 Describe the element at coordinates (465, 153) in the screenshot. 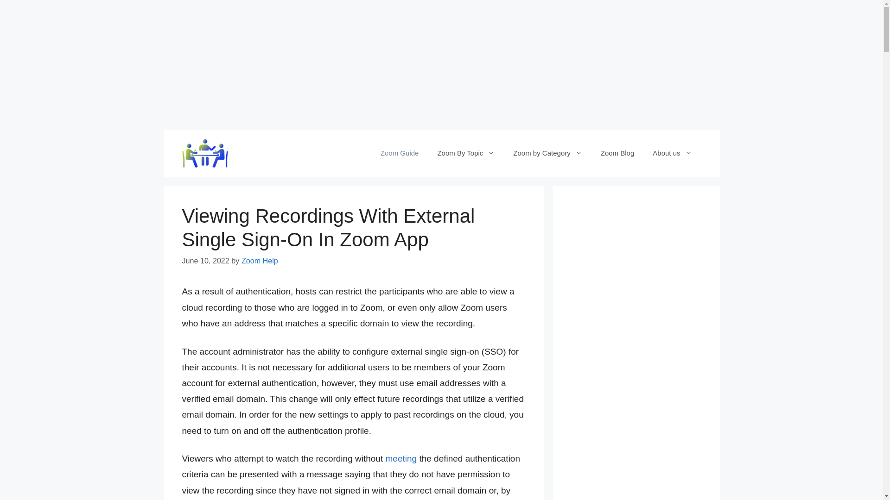

I see `Zoom By Topic` at that location.